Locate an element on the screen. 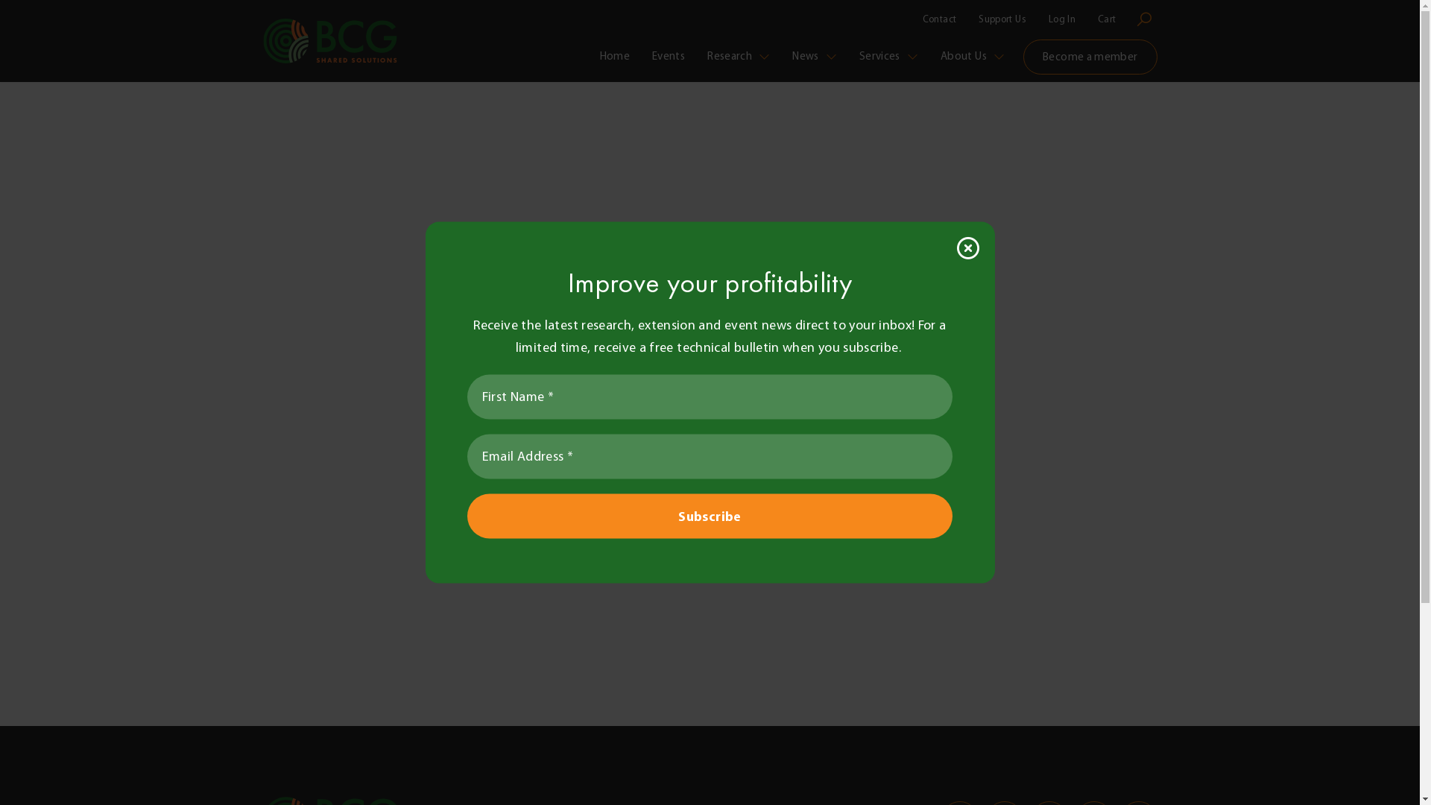  Events is located at coordinates (669, 57).